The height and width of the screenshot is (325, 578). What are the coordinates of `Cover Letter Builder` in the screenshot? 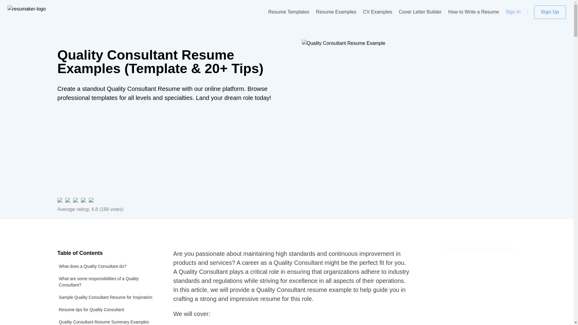 It's located at (420, 12).